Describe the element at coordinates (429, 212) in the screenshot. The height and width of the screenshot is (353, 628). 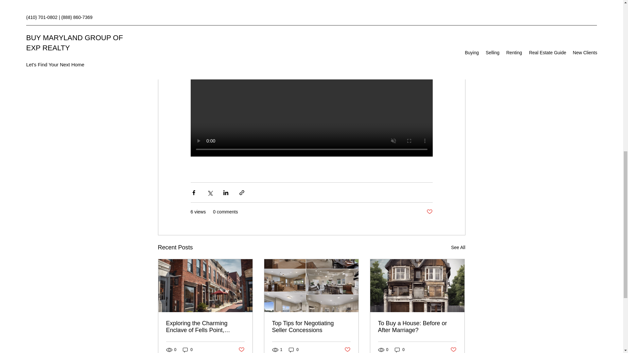
I see `Post not marked as liked` at that location.